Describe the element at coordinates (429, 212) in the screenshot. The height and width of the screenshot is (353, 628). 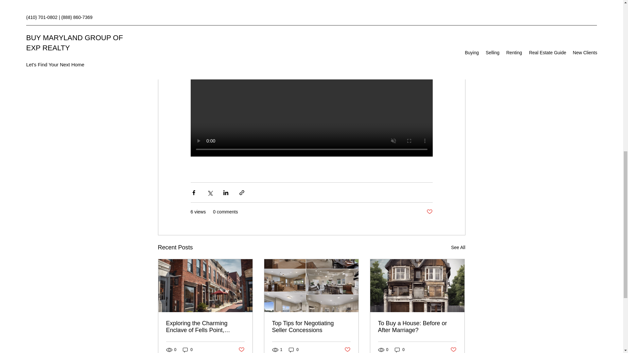
I see `Post not marked as liked` at that location.